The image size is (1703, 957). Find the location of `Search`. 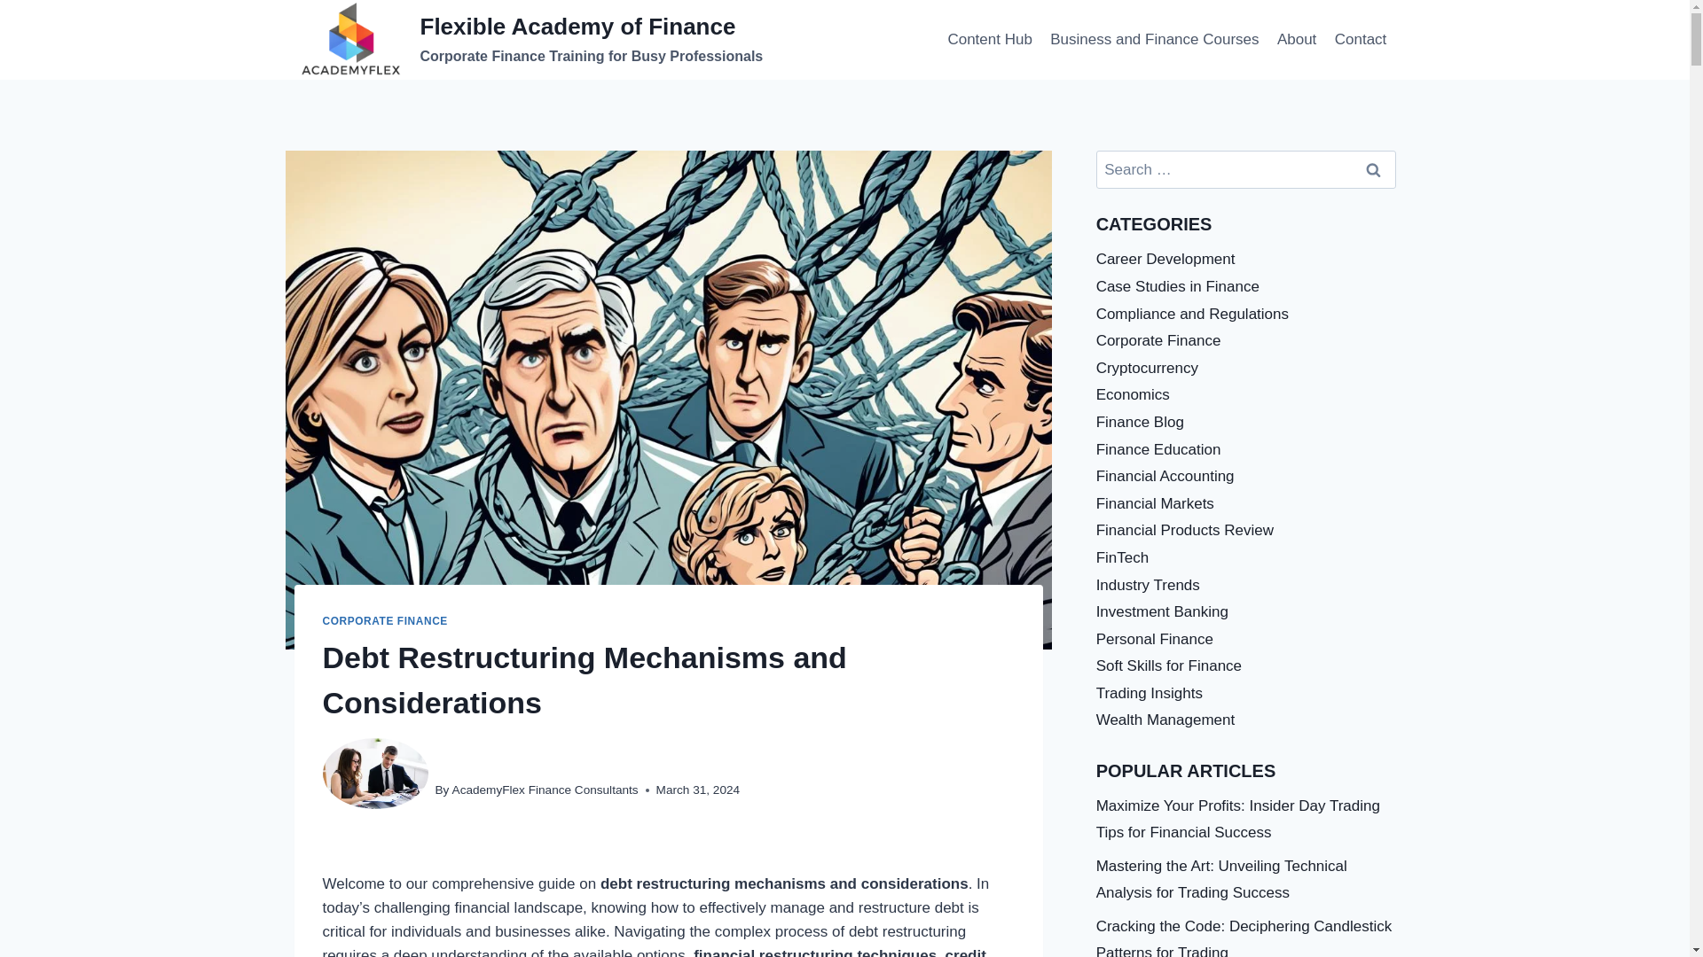

Search is located at coordinates (1374, 168).